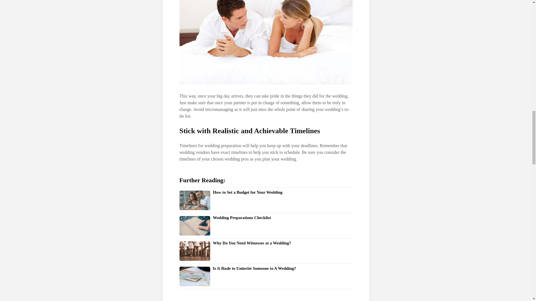 The width and height of the screenshot is (536, 301). What do you see at coordinates (242, 218) in the screenshot?
I see `Wedding Preparations Checklist` at bounding box center [242, 218].